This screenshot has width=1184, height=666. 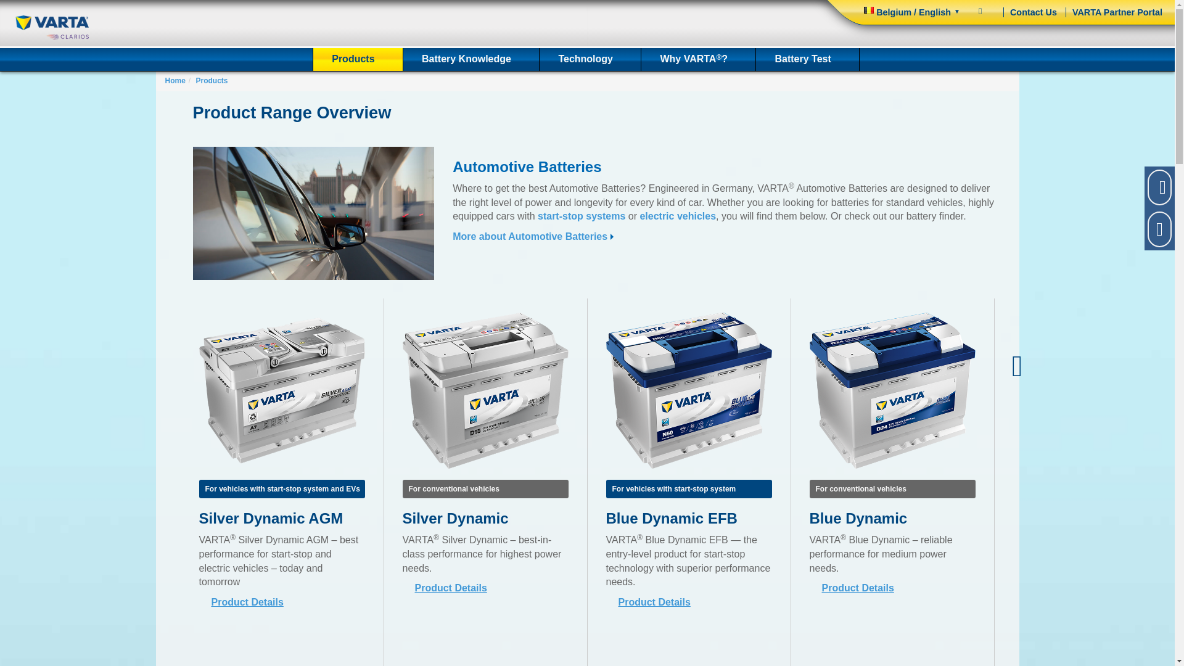 I want to click on Battery Knowledge, so click(x=471, y=59).